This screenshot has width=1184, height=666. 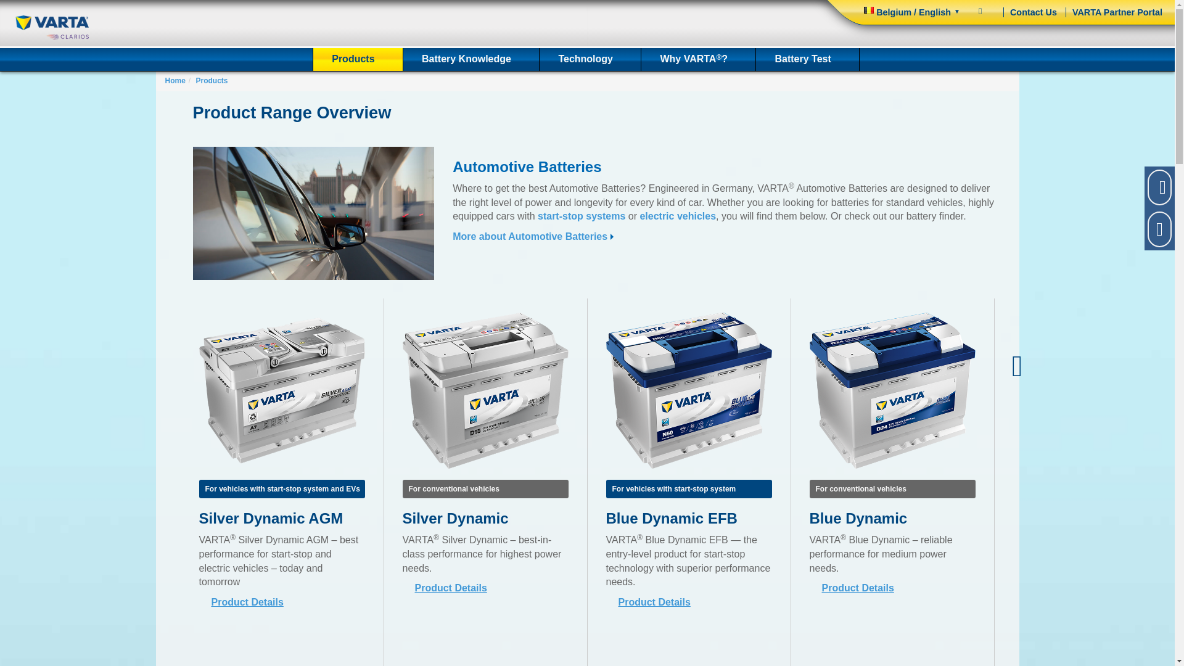 I want to click on Battery Knowledge, so click(x=471, y=59).